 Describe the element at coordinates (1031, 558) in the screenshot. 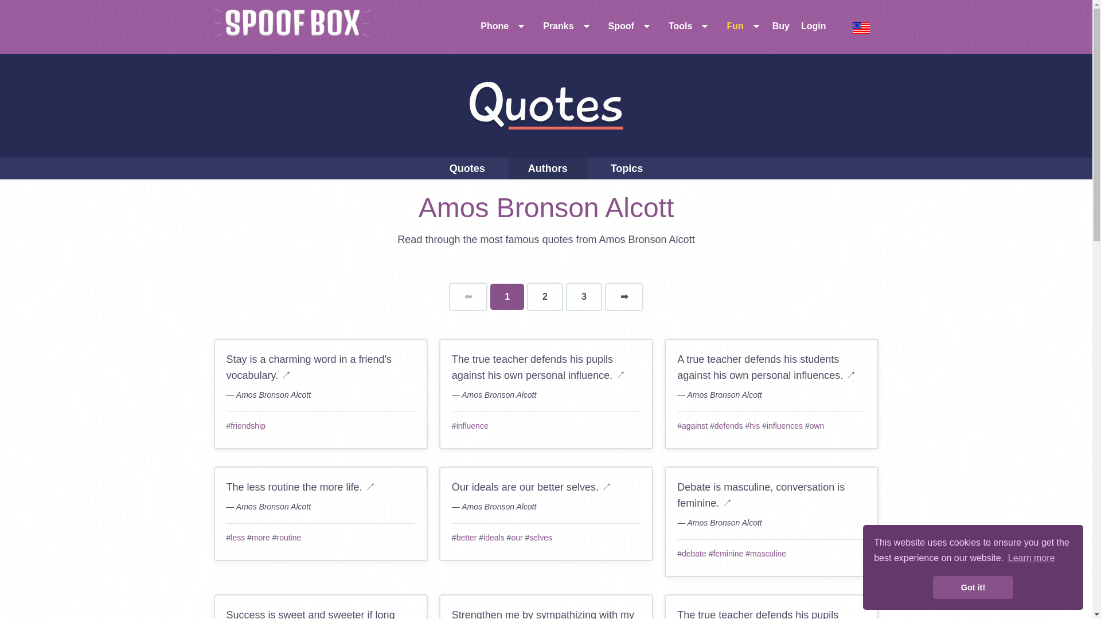

I see `Learn more` at that location.